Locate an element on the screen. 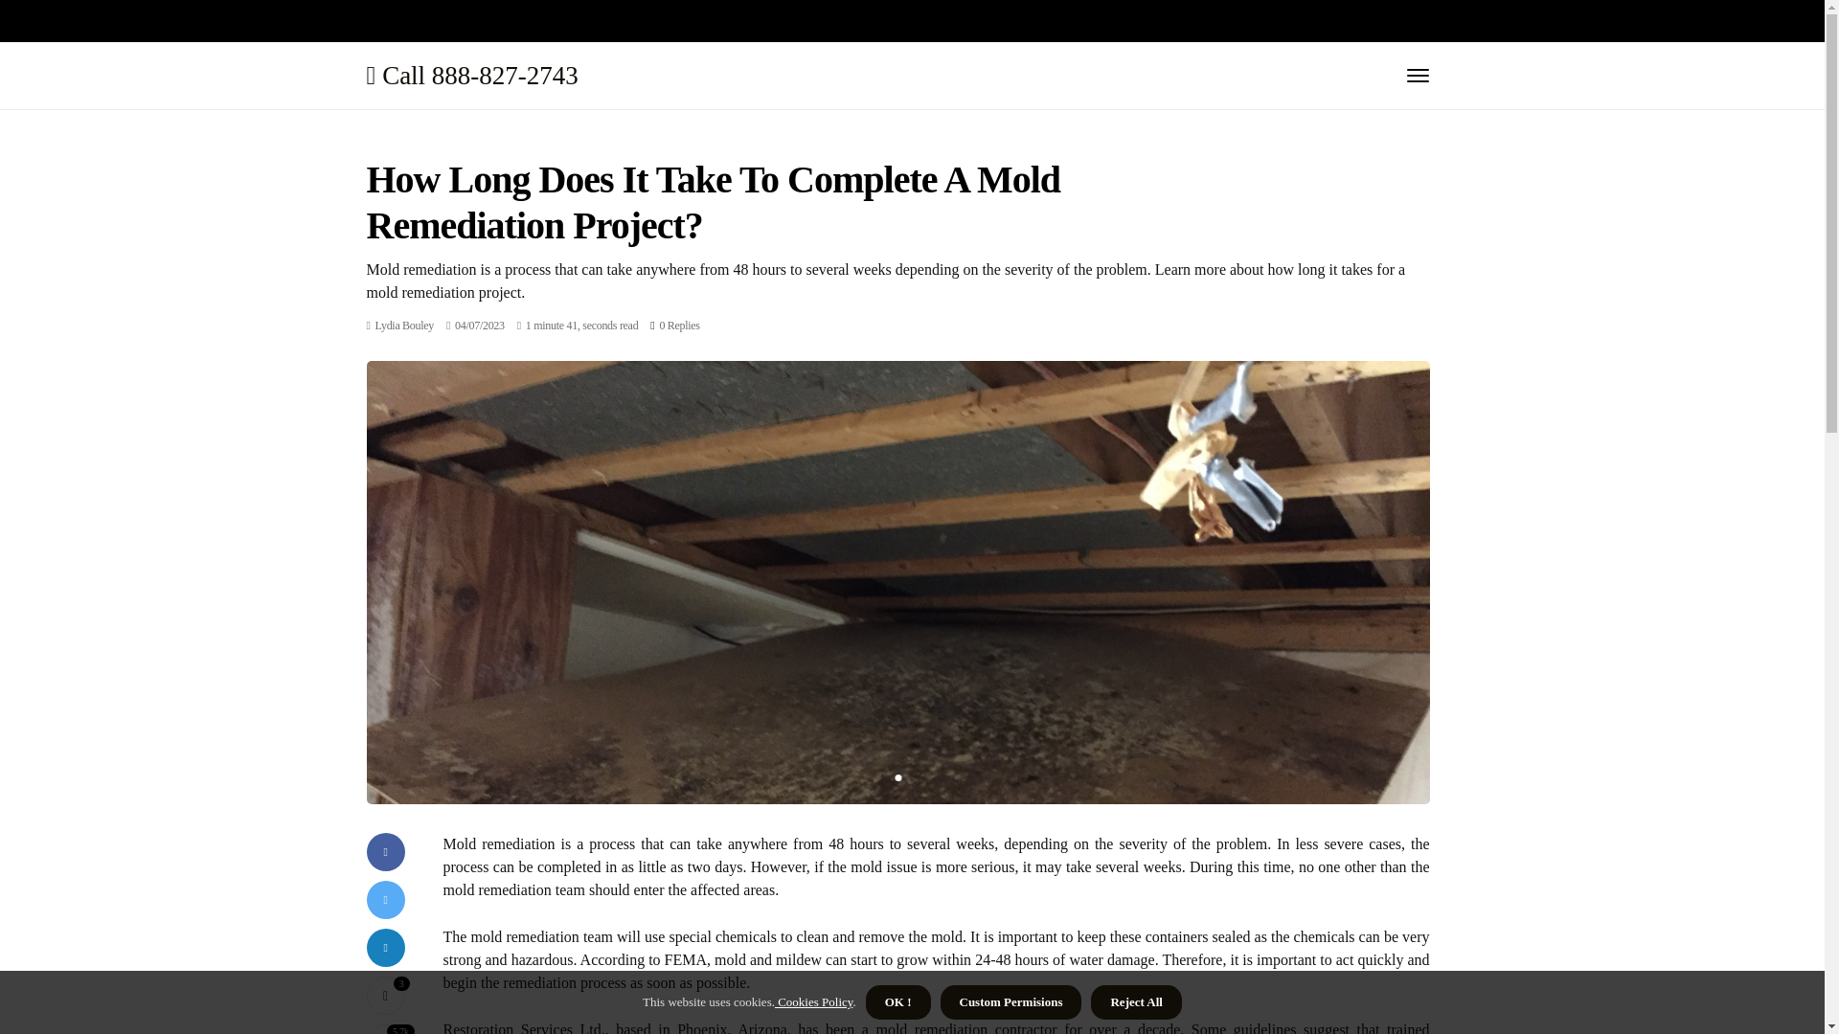 This screenshot has width=1839, height=1034. Lydia Bouley is located at coordinates (404, 325).